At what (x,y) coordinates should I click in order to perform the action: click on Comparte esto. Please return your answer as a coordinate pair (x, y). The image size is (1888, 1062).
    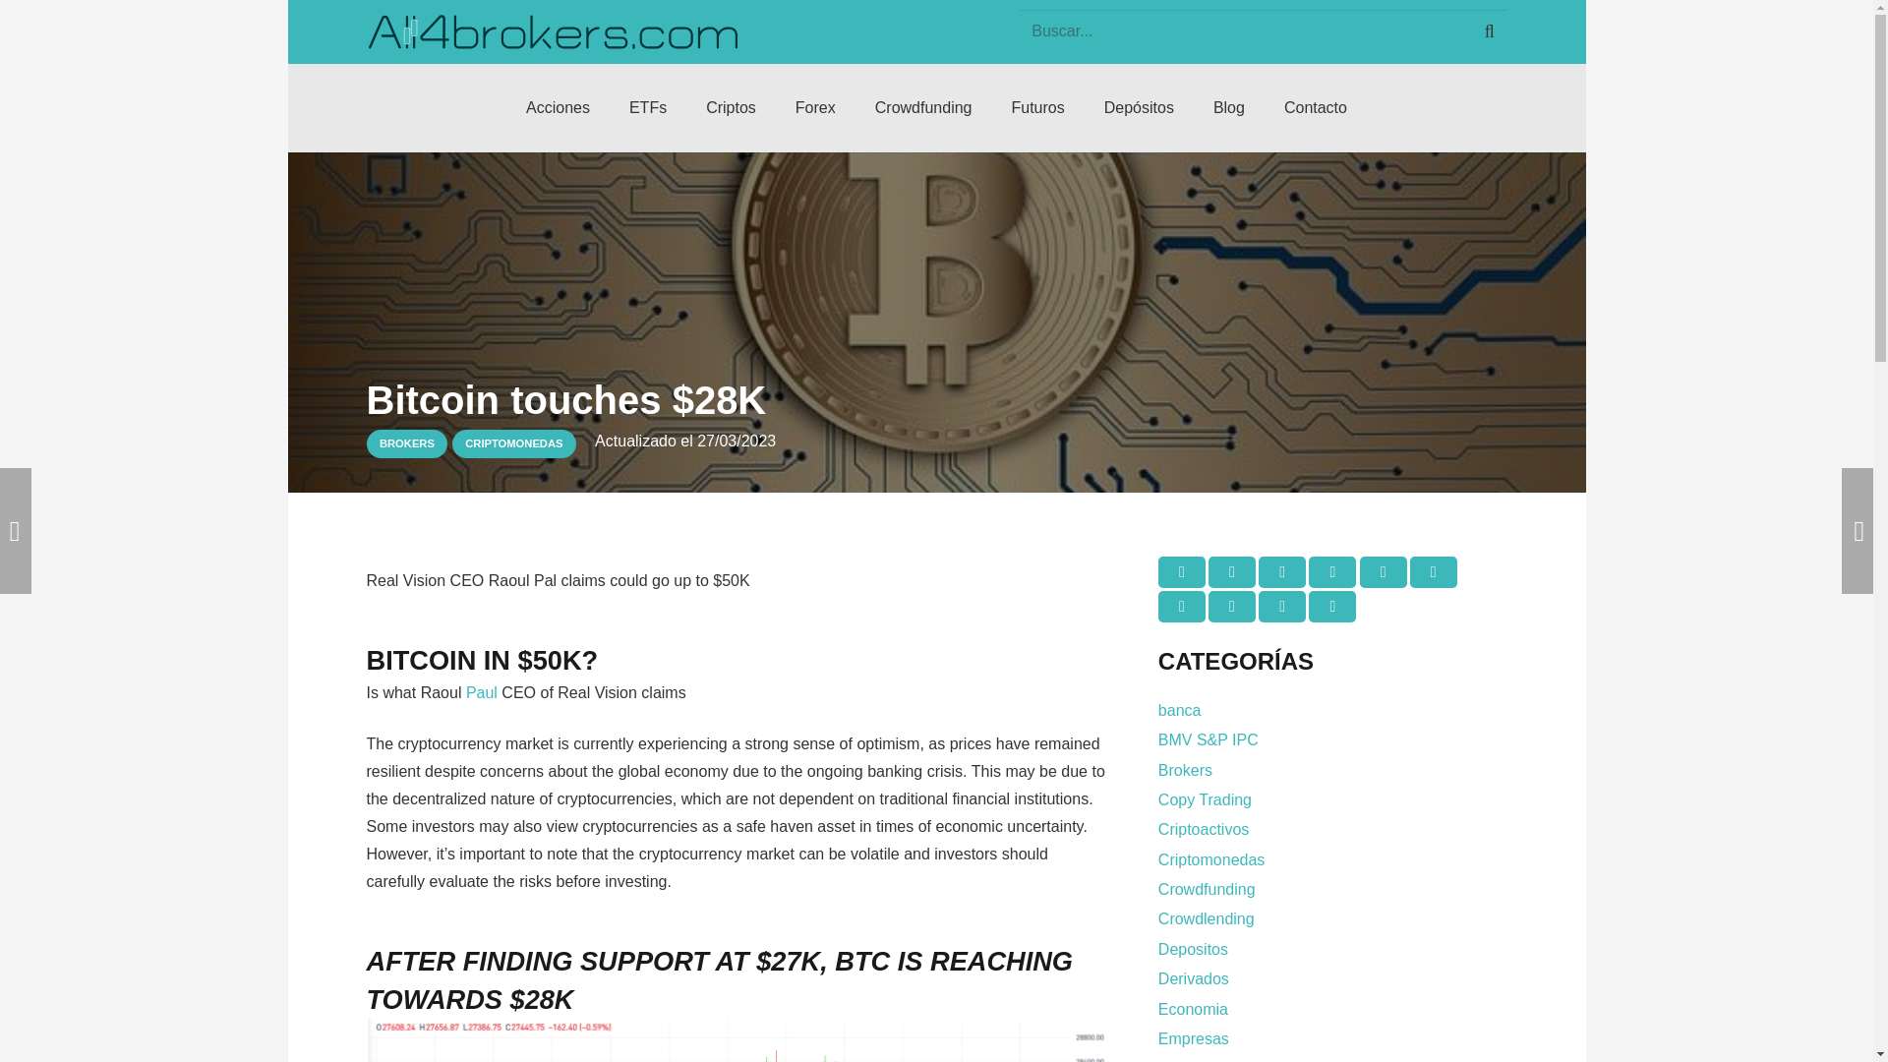
    Looking at the image, I should click on (1331, 572).